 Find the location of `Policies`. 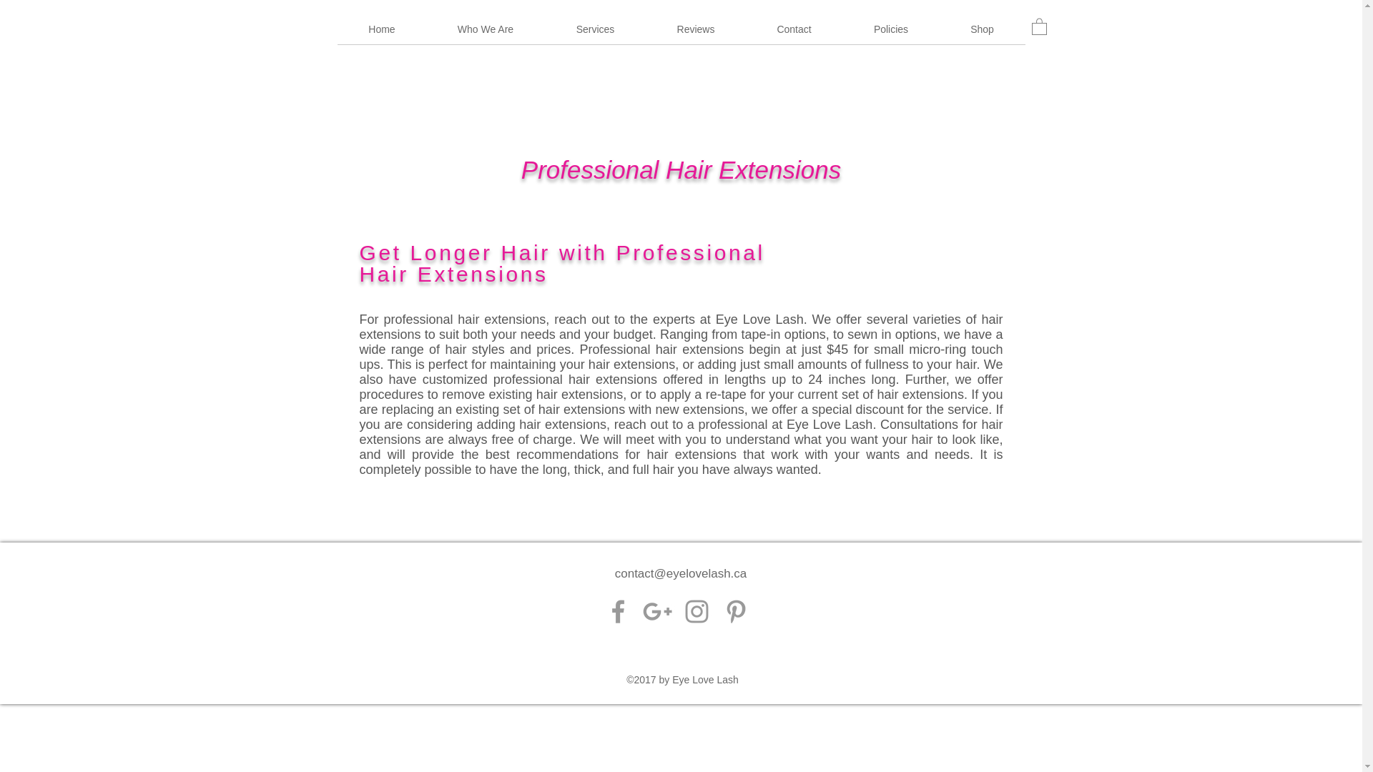

Policies is located at coordinates (891, 34).